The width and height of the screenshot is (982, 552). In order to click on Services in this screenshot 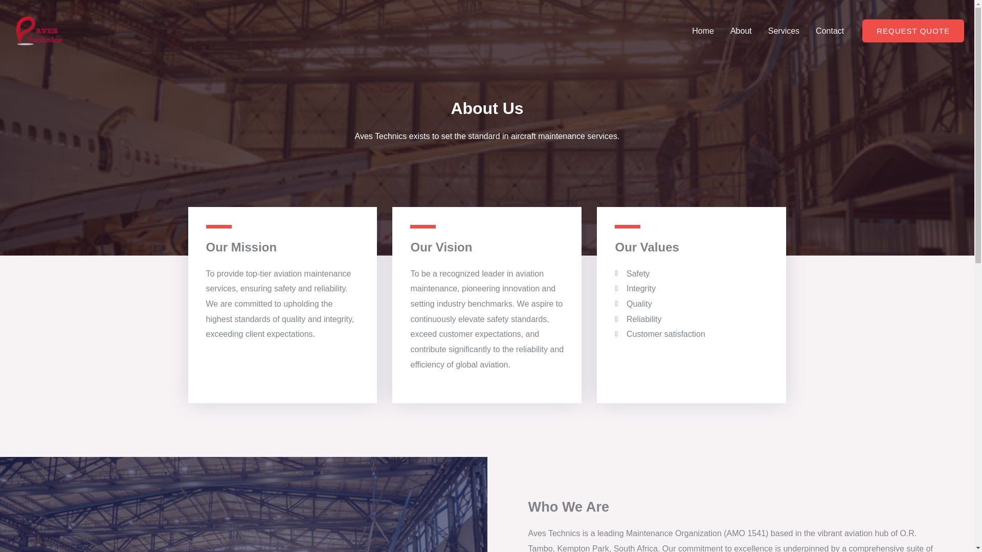, I will do `click(784, 31)`.